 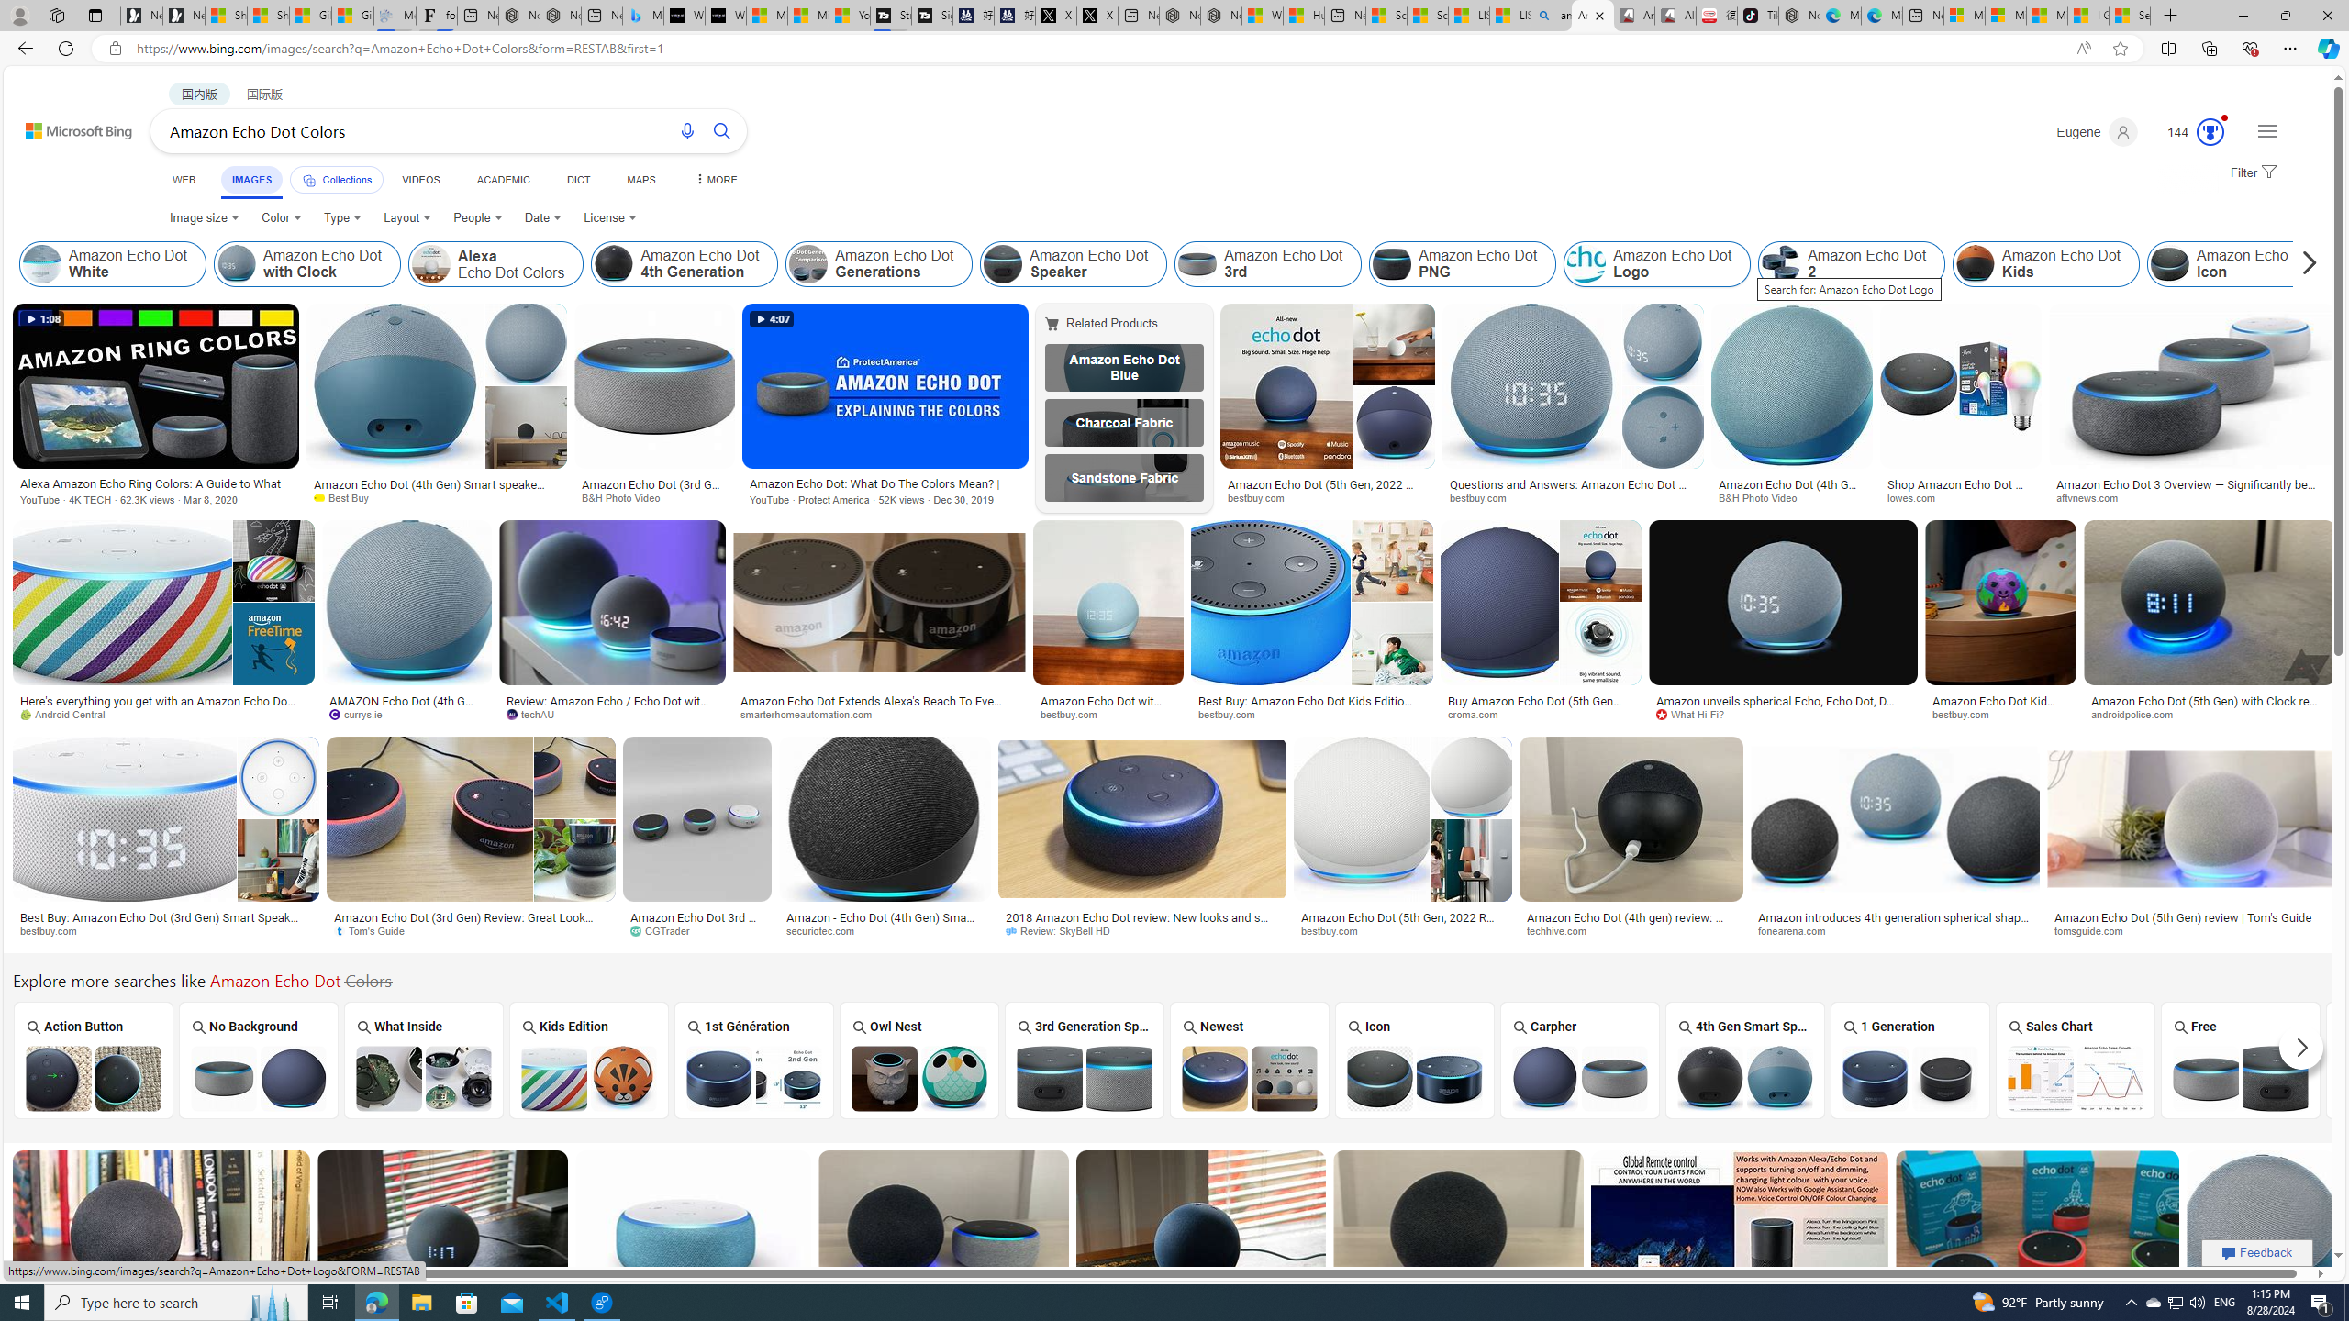 What do you see at coordinates (1910, 1060) in the screenshot?
I see `1 Generation` at bounding box center [1910, 1060].